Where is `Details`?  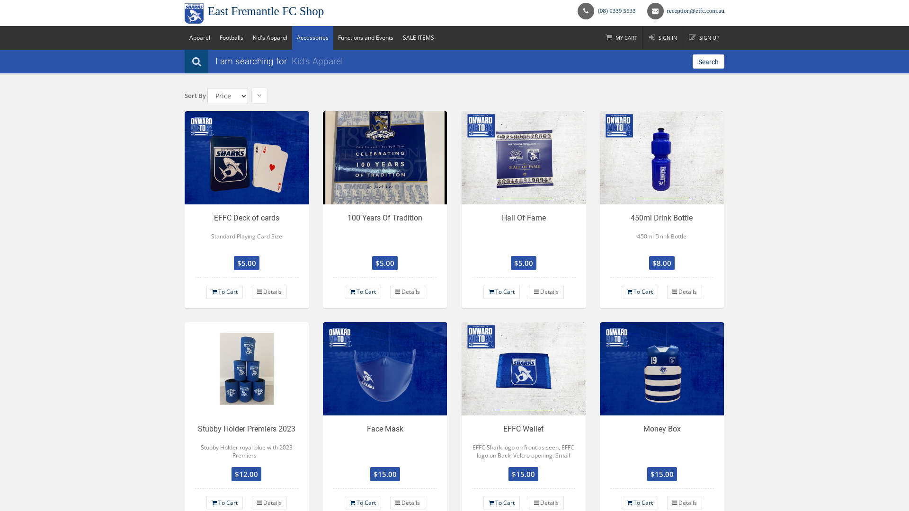 Details is located at coordinates (408, 503).